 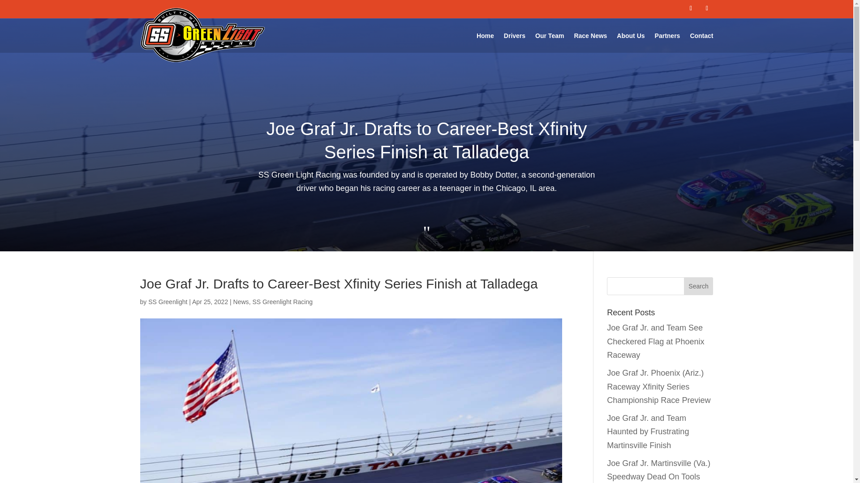 I want to click on Search, so click(x=699, y=286).